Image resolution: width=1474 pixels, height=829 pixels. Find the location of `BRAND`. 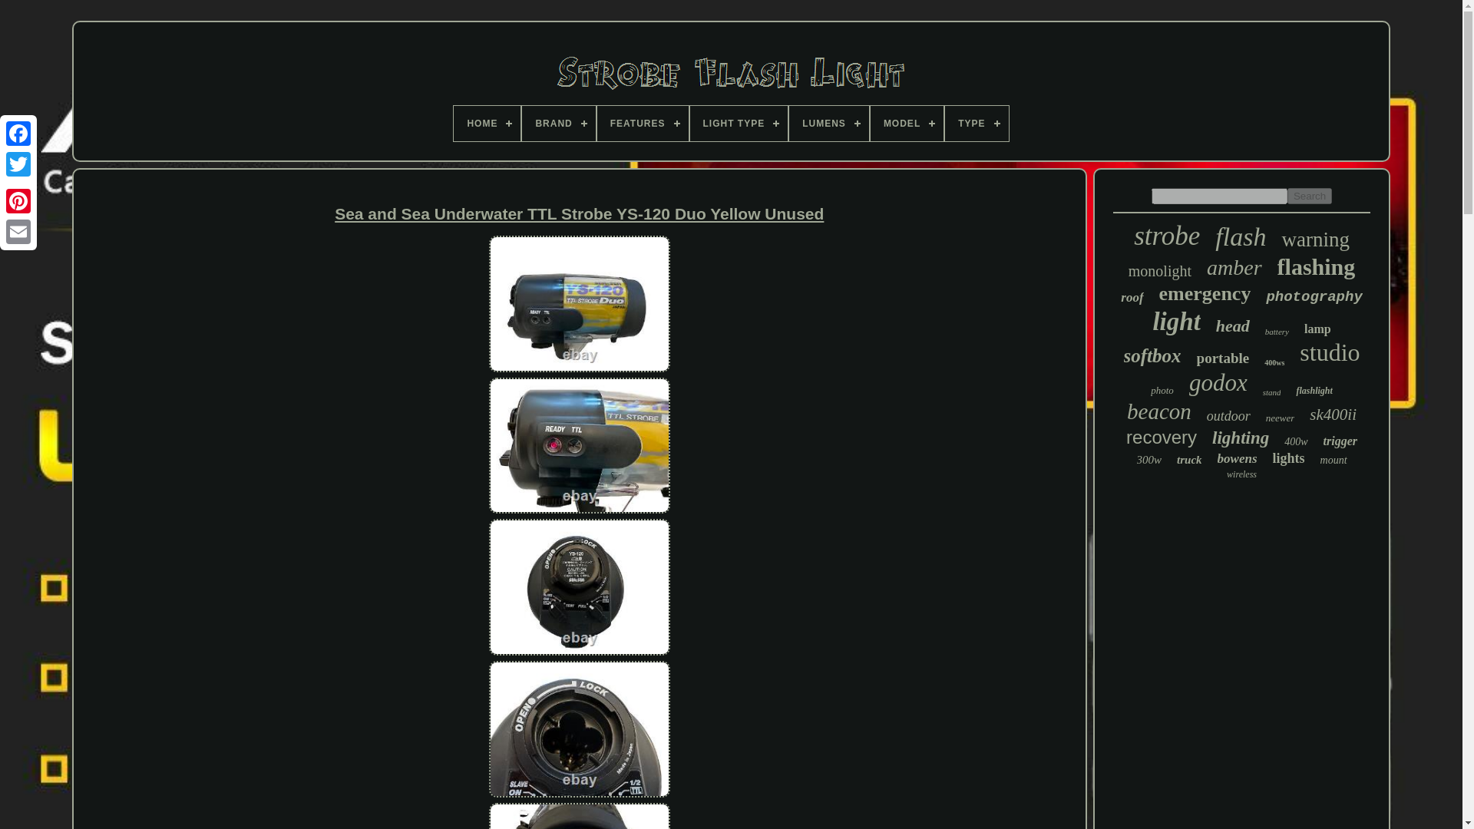

BRAND is located at coordinates (558, 123).